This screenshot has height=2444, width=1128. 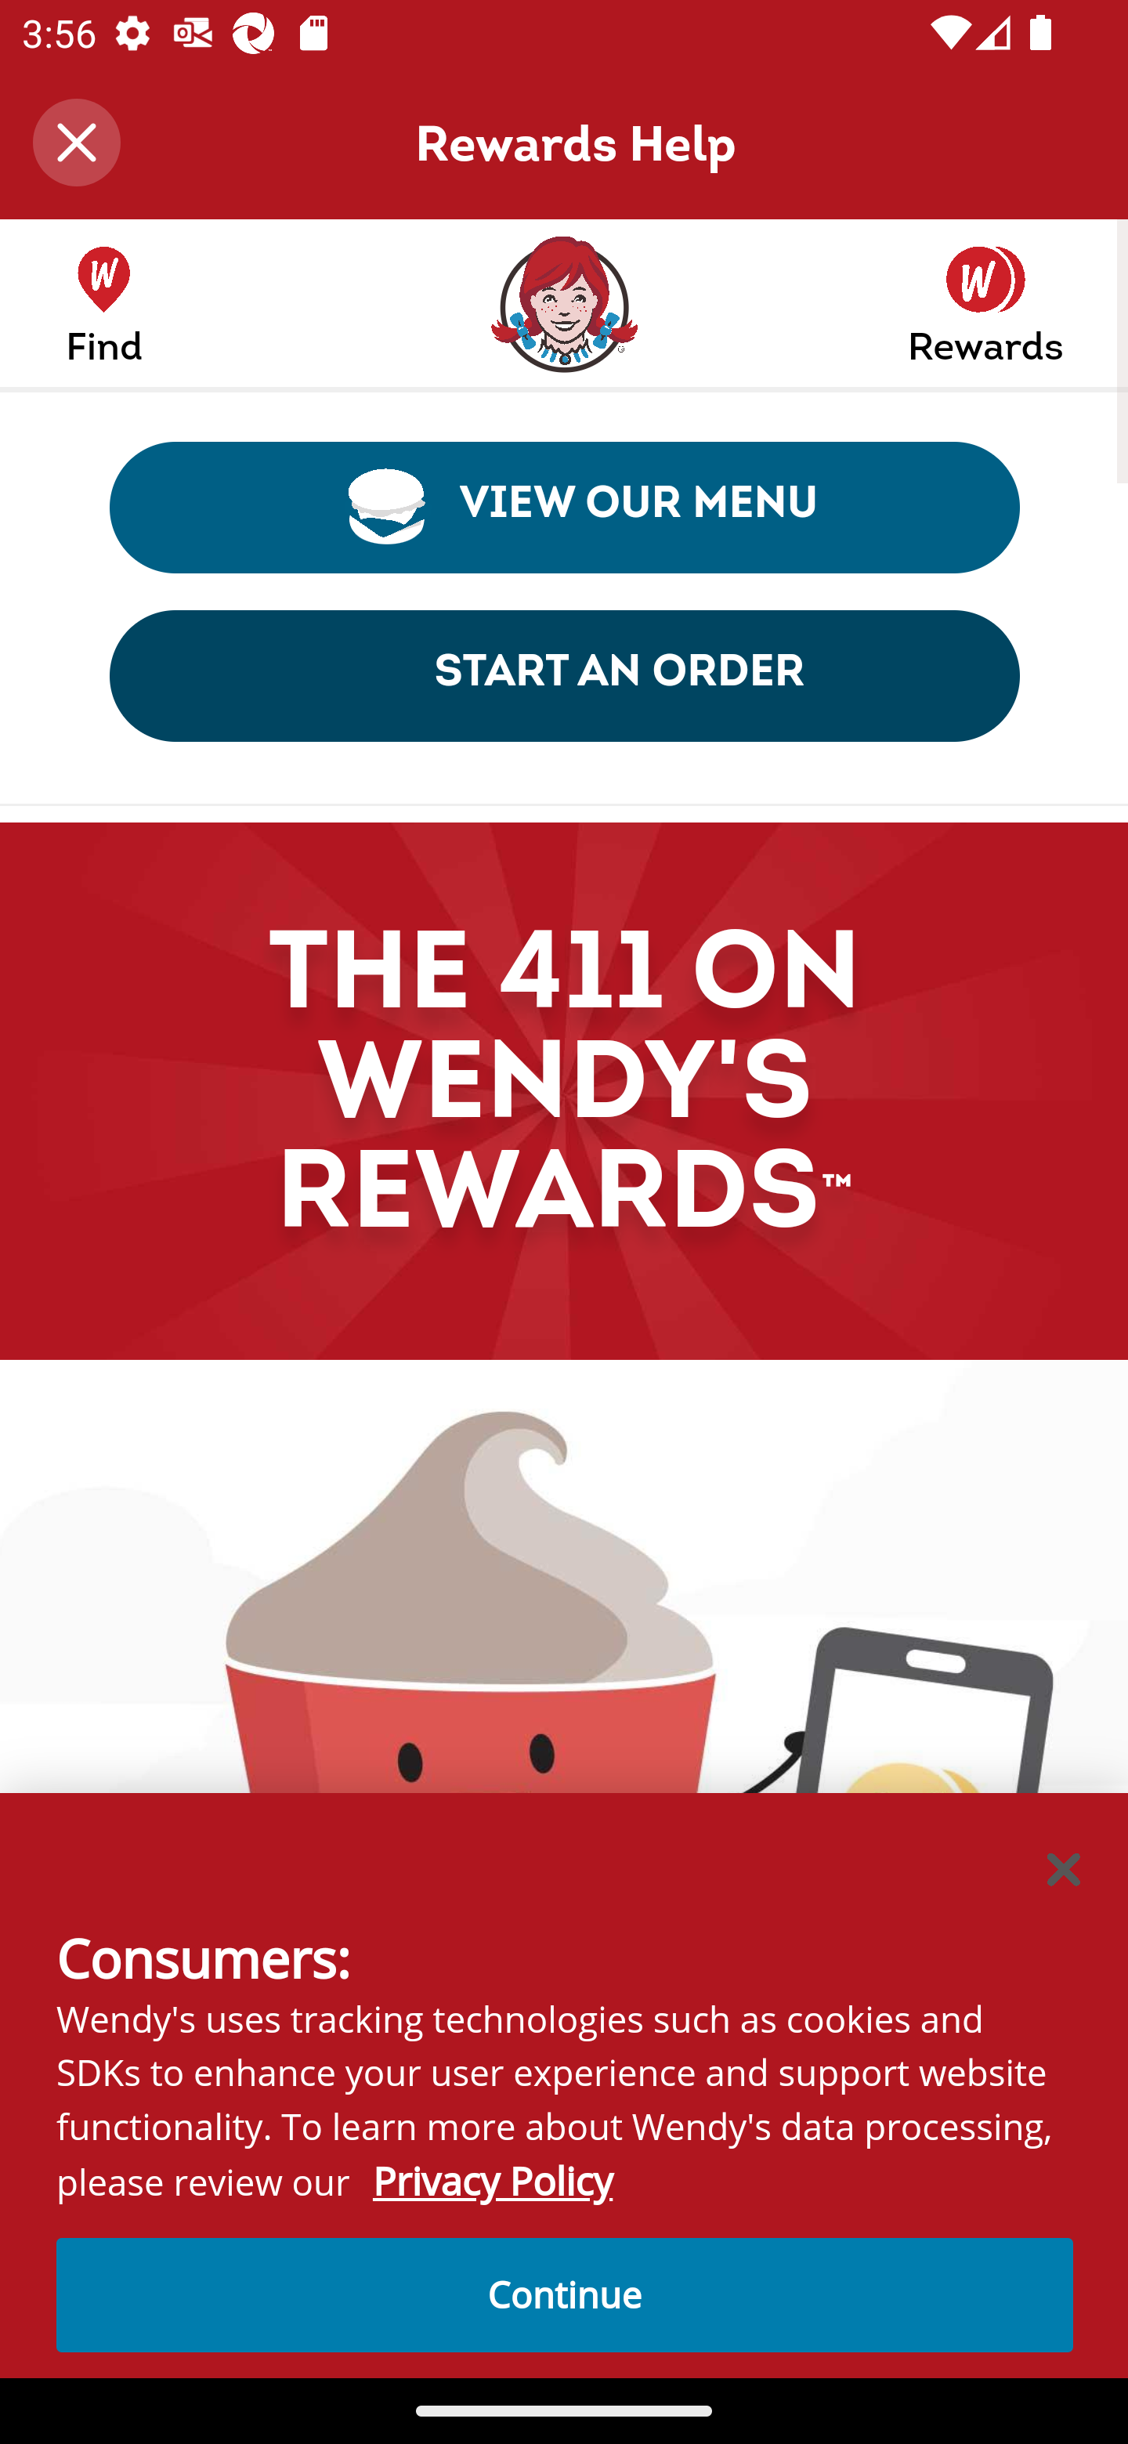 What do you see at coordinates (565, 2294) in the screenshot?
I see `Continue` at bounding box center [565, 2294].